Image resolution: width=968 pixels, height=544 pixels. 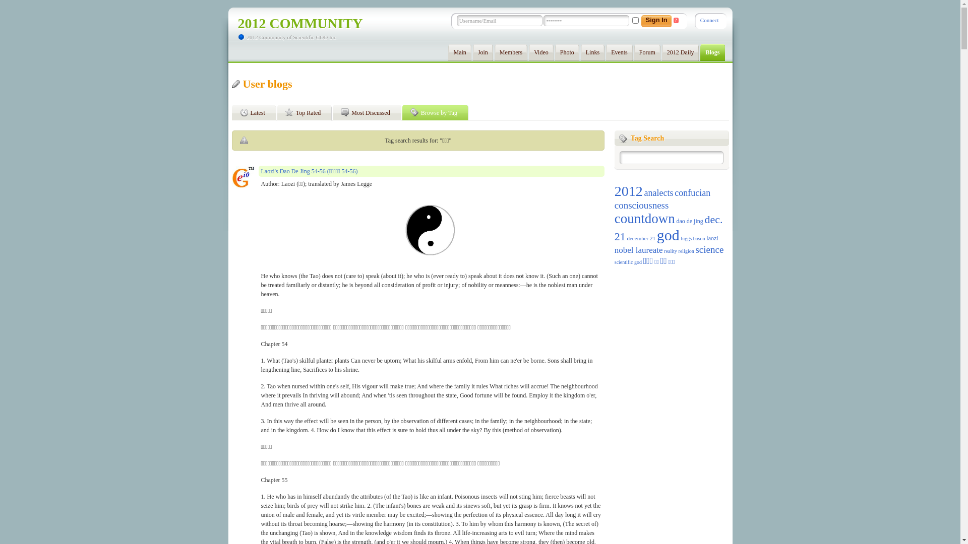 What do you see at coordinates (256, 113) in the screenshot?
I see `Latest` at bounding box center [256, 113].